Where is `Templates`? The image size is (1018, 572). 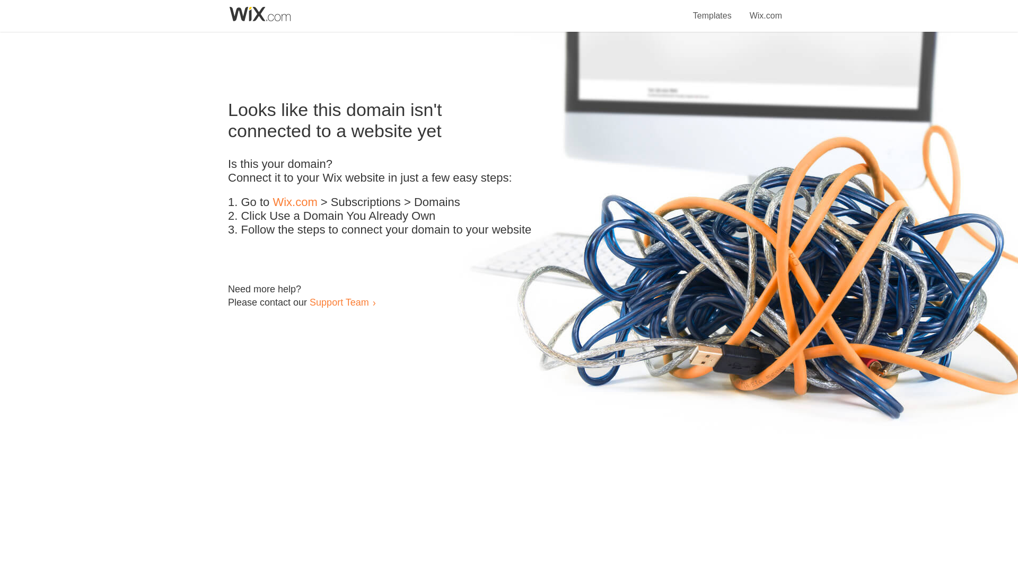 Templates is located at coordinates (713, 10).